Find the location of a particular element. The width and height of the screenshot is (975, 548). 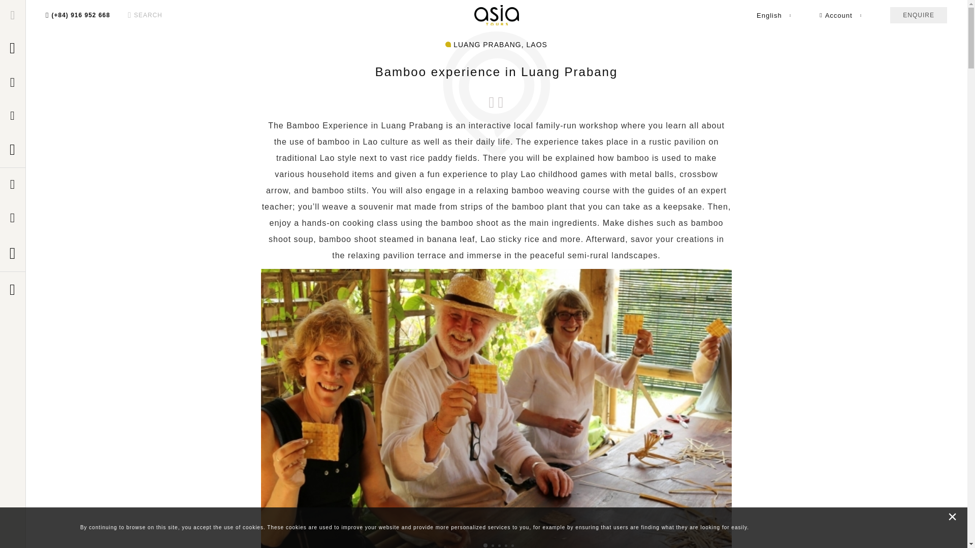

SEARCH is located at coordinates (145, 15).